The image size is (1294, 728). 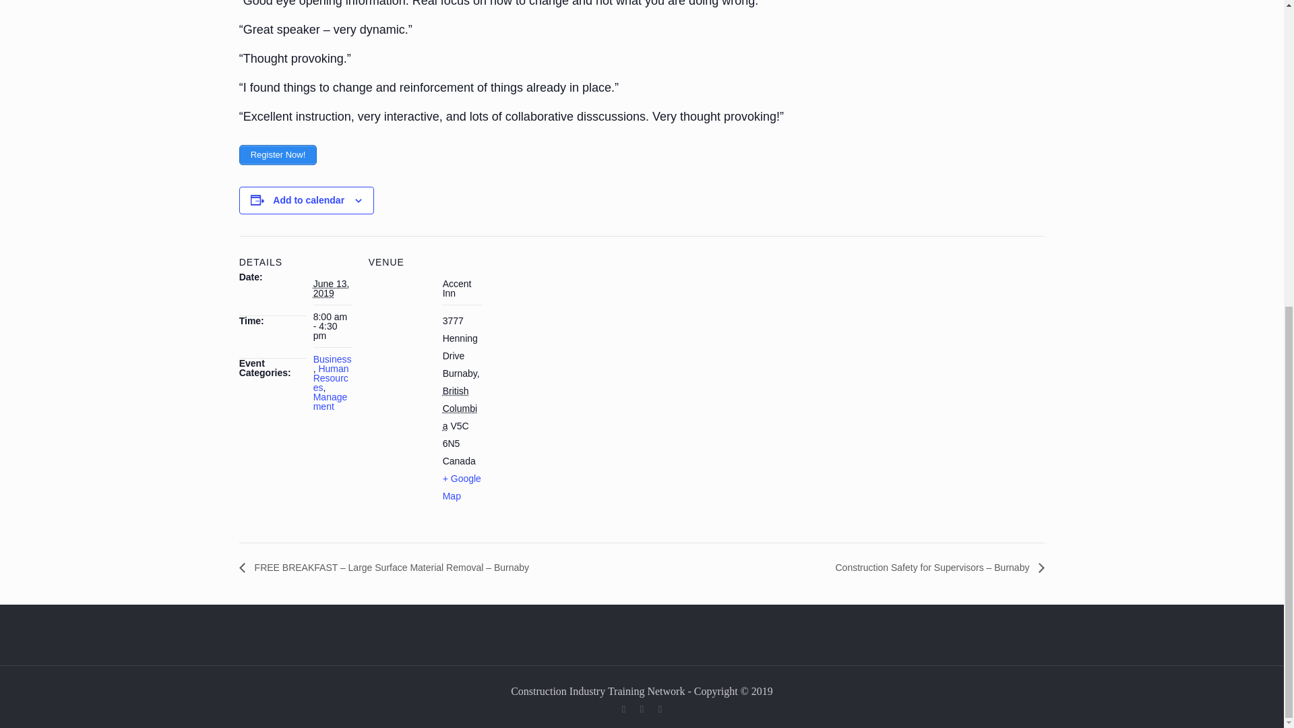 I want to click on 2019-06-13, so click(x=331, y=288).